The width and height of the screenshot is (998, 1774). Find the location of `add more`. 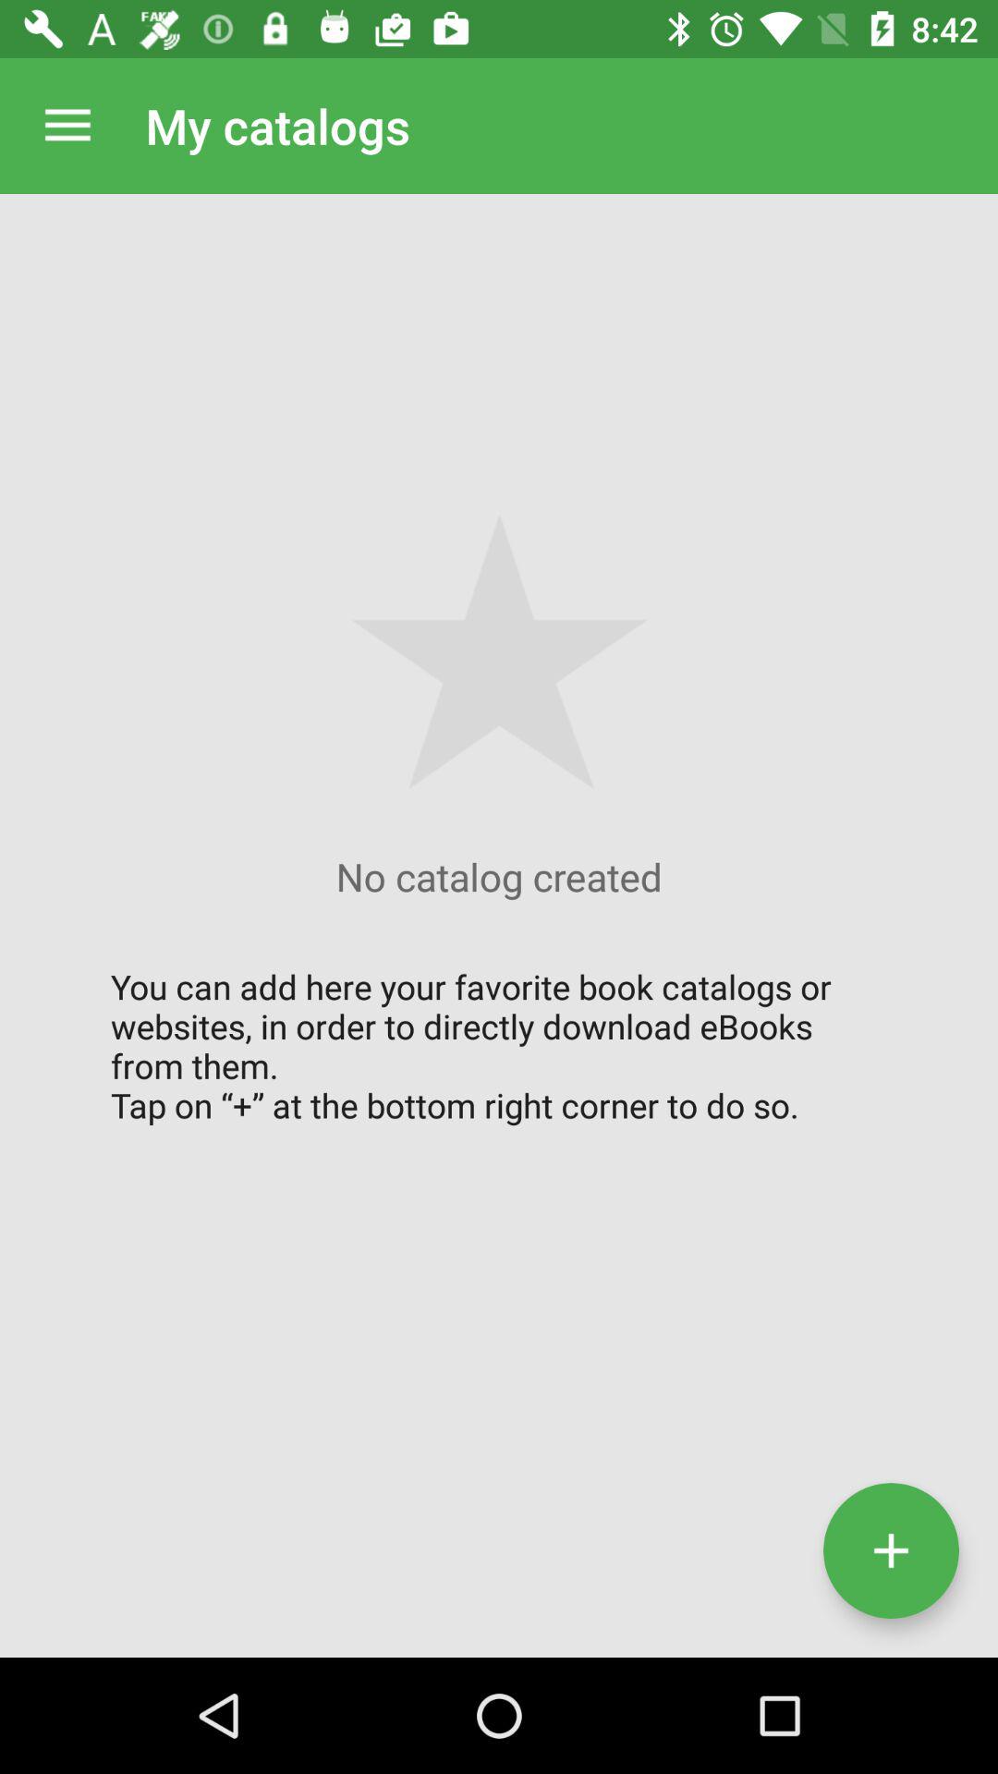

add more is located at coordinates (891, 1550).